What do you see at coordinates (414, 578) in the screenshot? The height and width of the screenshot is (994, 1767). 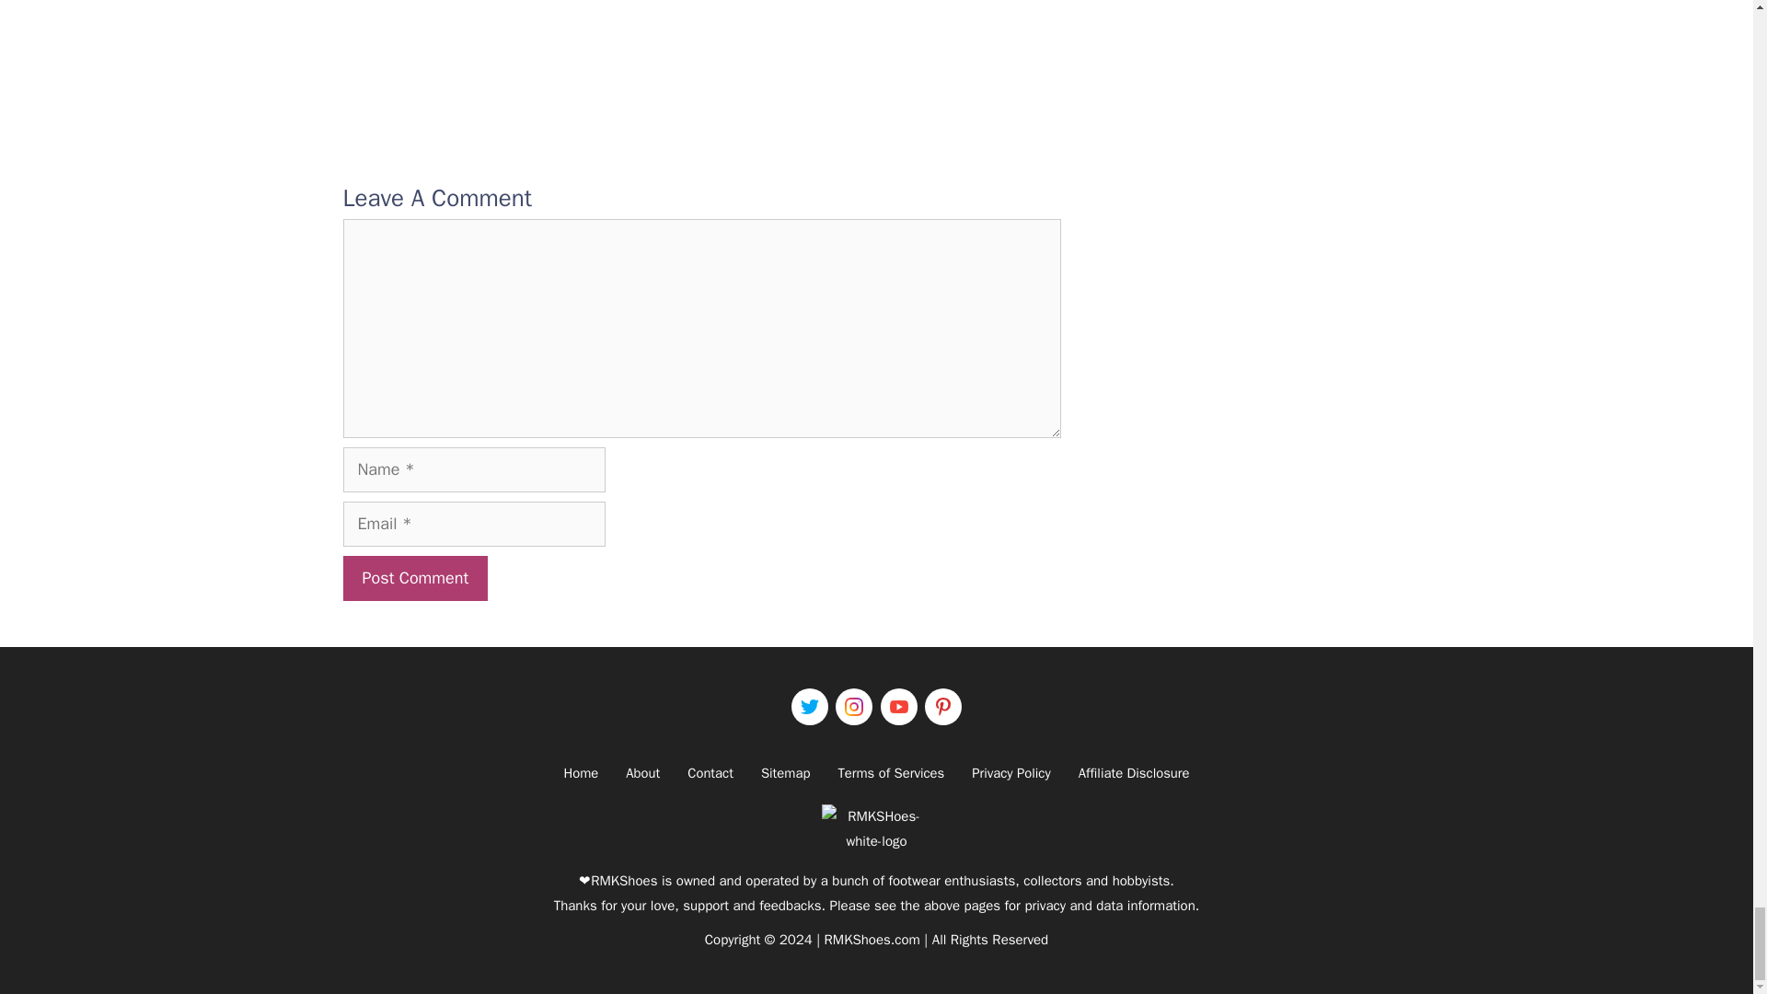 I see `Post Comment` at bounding box center [414, 578].